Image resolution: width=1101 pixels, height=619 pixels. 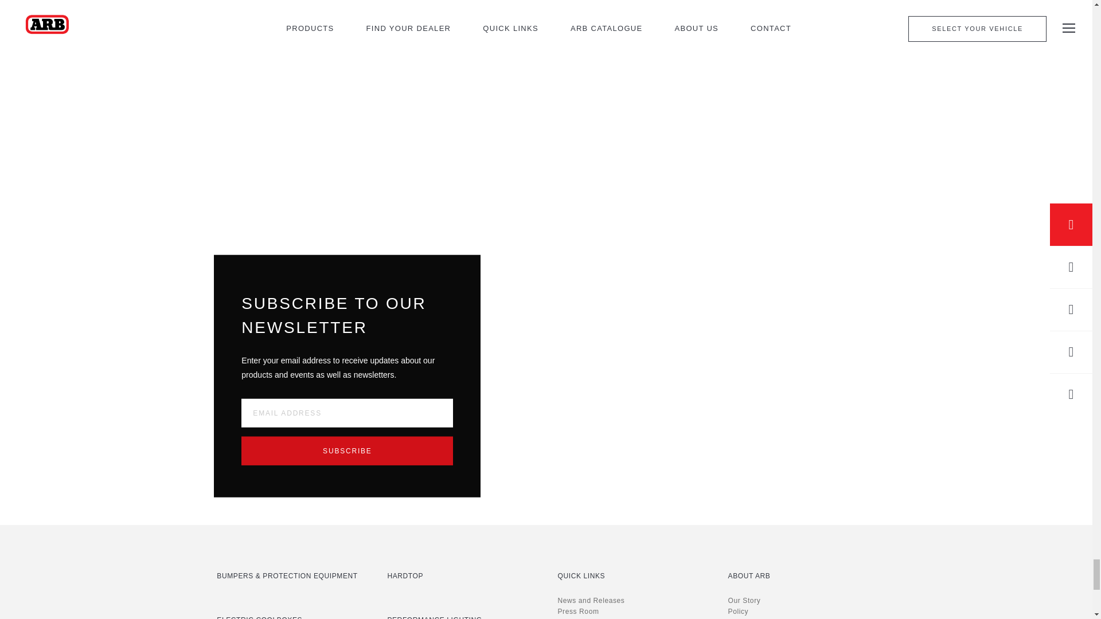 What do you see at coordinates (346, 450) in the screenshot?
I see `Subscribe` at bounding box center [346, 450].